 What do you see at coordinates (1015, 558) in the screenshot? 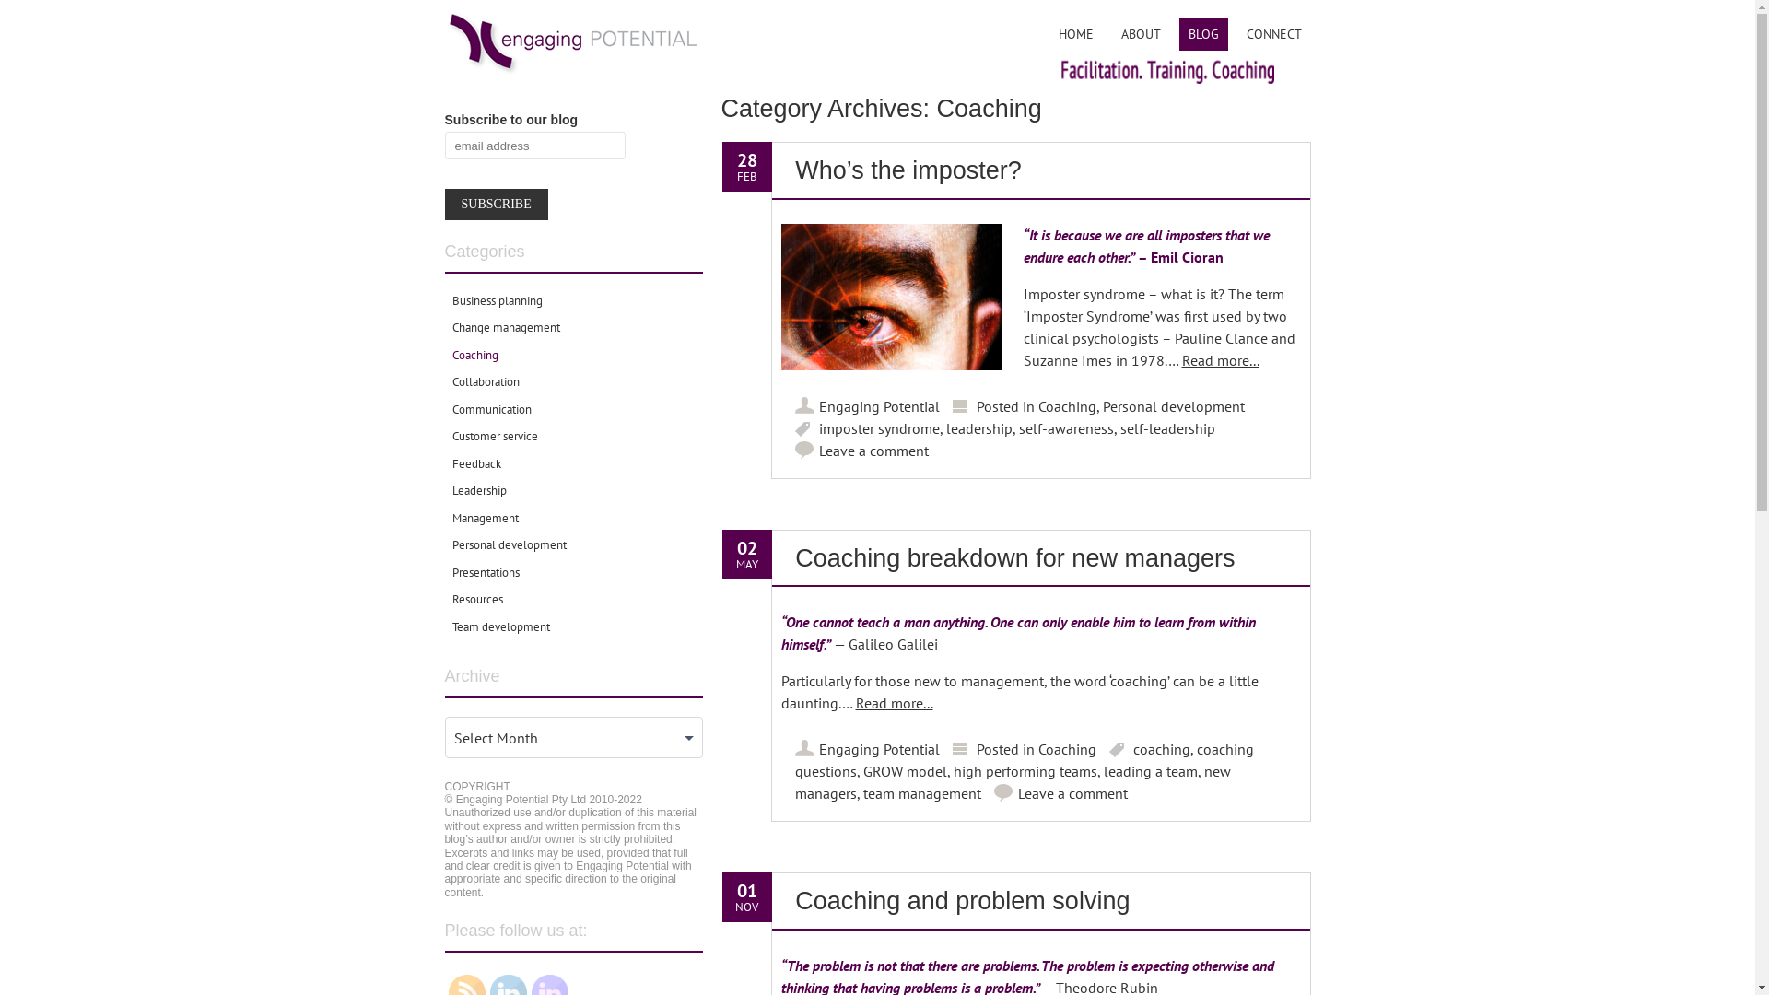
I see `Coaching breakdown for new managers` at bounding box center [1015, 558].